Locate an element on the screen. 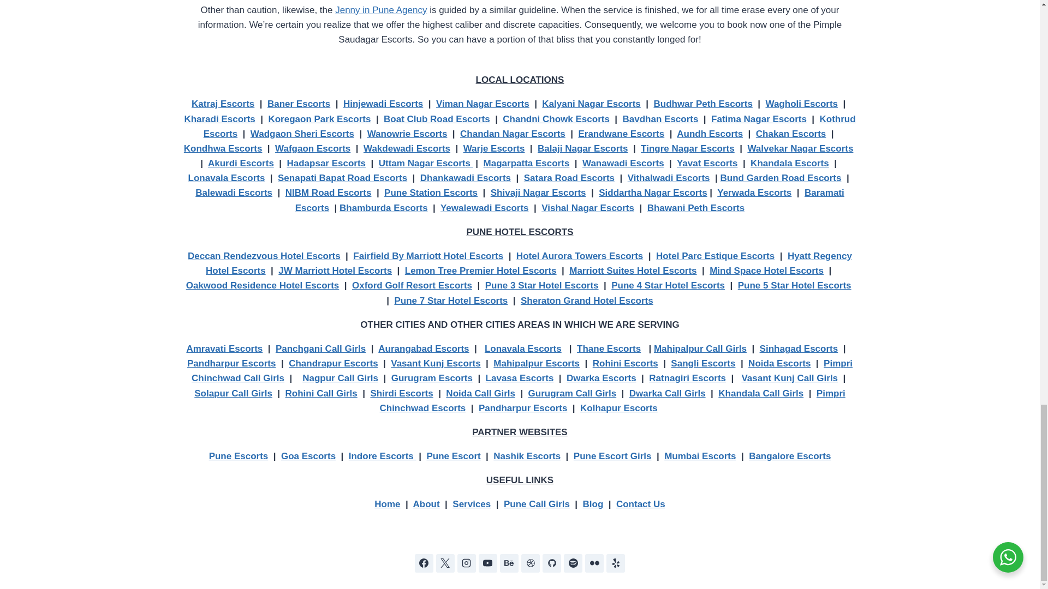  Kondhwa Escorts is located at coordinates (223, 148).